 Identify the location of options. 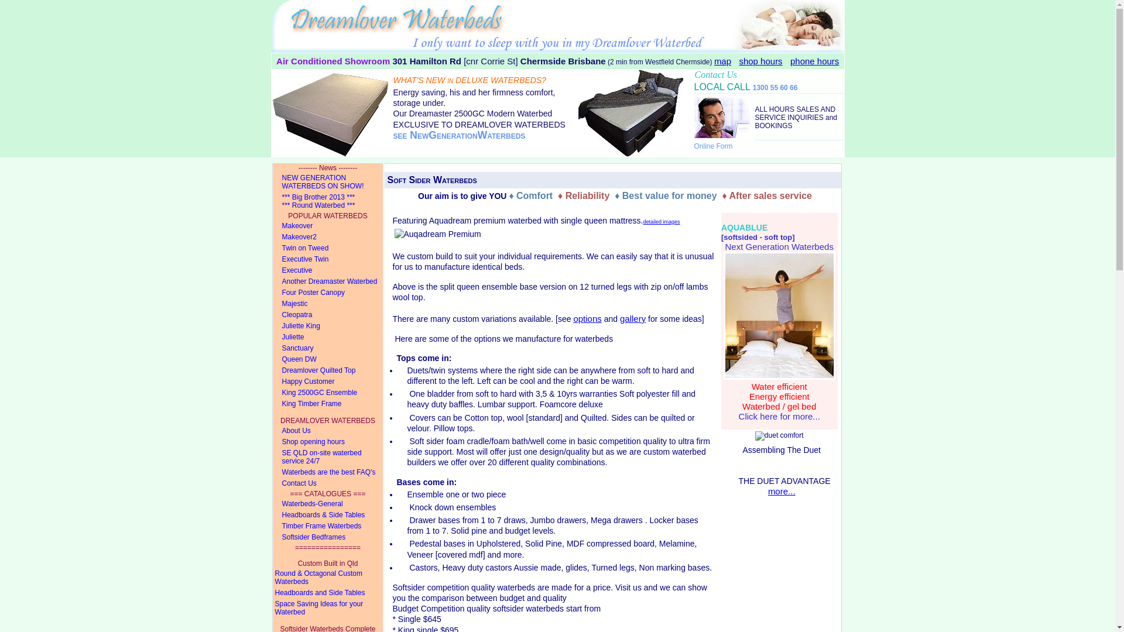
(587, 318).